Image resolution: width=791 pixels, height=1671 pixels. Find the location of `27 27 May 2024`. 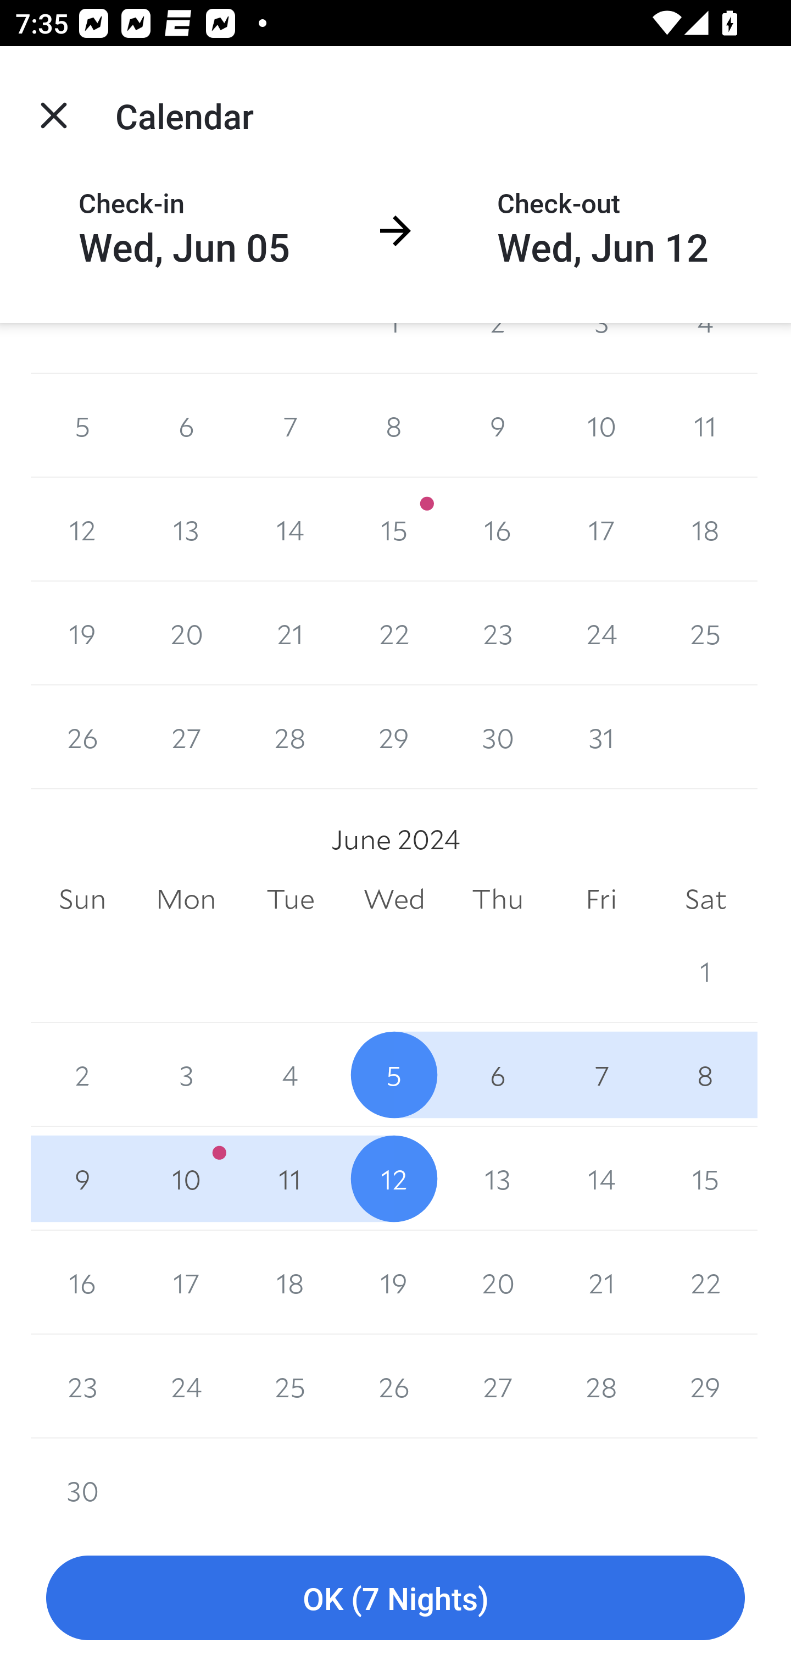

27 27 May 2024 is located at coordinates (186, 737).